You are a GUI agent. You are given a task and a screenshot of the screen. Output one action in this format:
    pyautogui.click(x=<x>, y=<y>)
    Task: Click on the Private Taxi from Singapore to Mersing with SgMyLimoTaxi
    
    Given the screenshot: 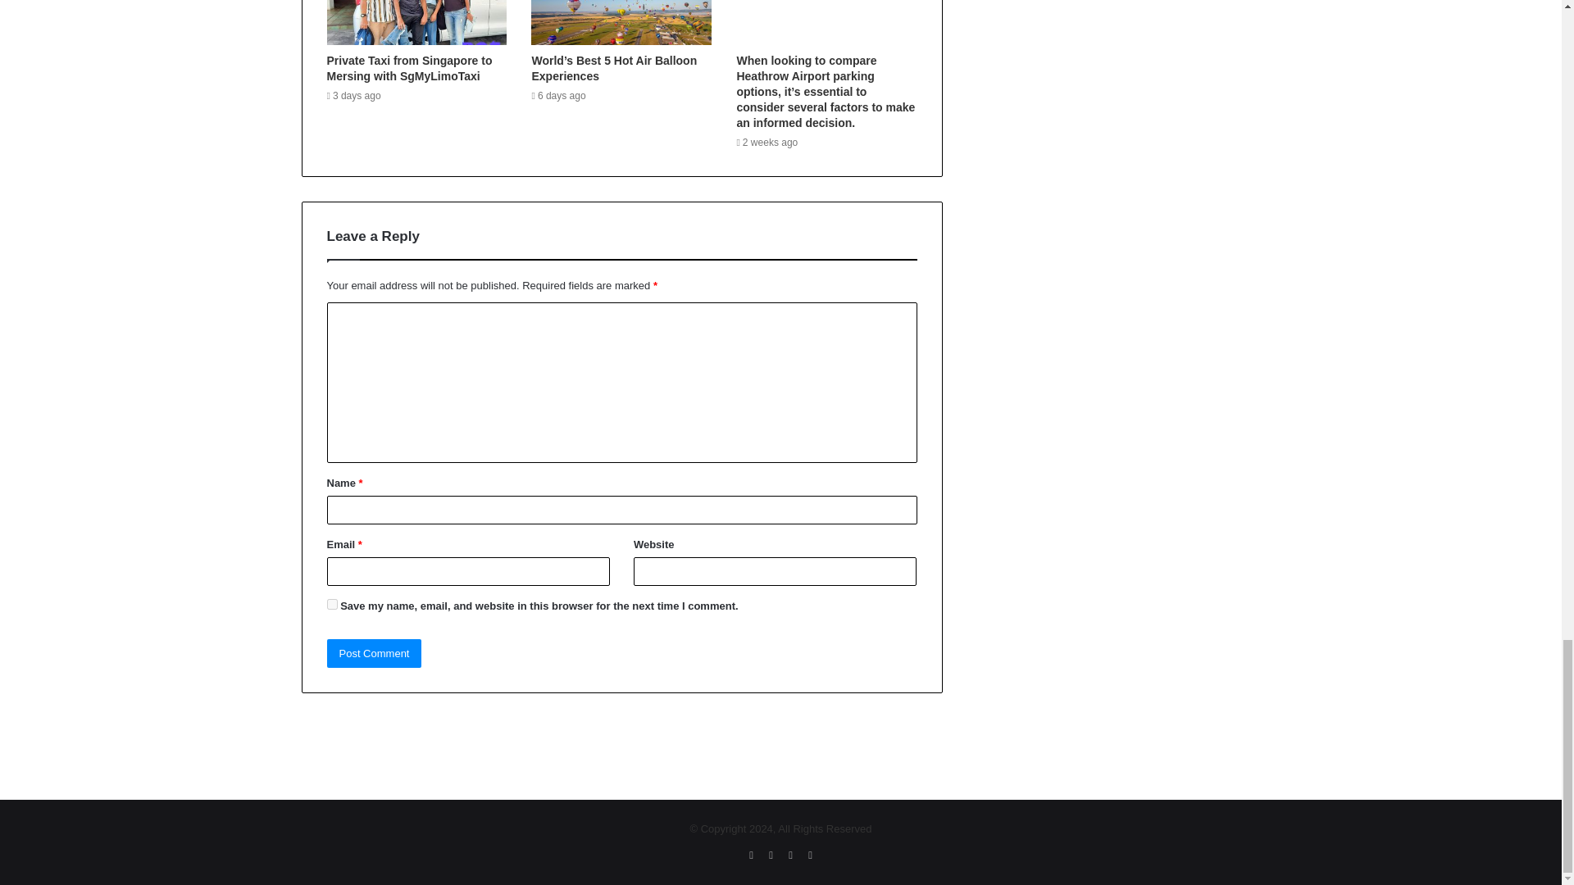 What is the action you would take?
    pyautogui.click(x=408, y=68)
    